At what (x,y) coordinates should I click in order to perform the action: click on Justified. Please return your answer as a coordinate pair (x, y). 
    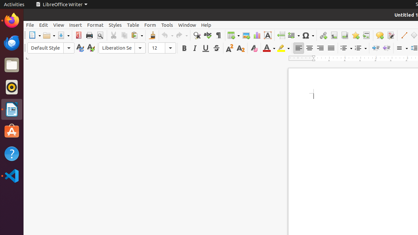
    Looking at the image, I should click on (331, 48).